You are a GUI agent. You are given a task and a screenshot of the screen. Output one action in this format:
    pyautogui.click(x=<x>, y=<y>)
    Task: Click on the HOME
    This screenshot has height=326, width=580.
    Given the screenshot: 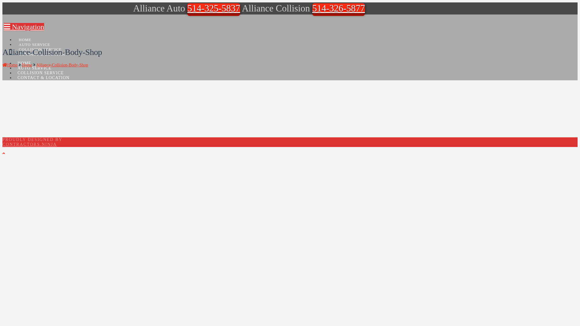 What is the action you would take?
    pyautogui.click(x=25, y=36)
    